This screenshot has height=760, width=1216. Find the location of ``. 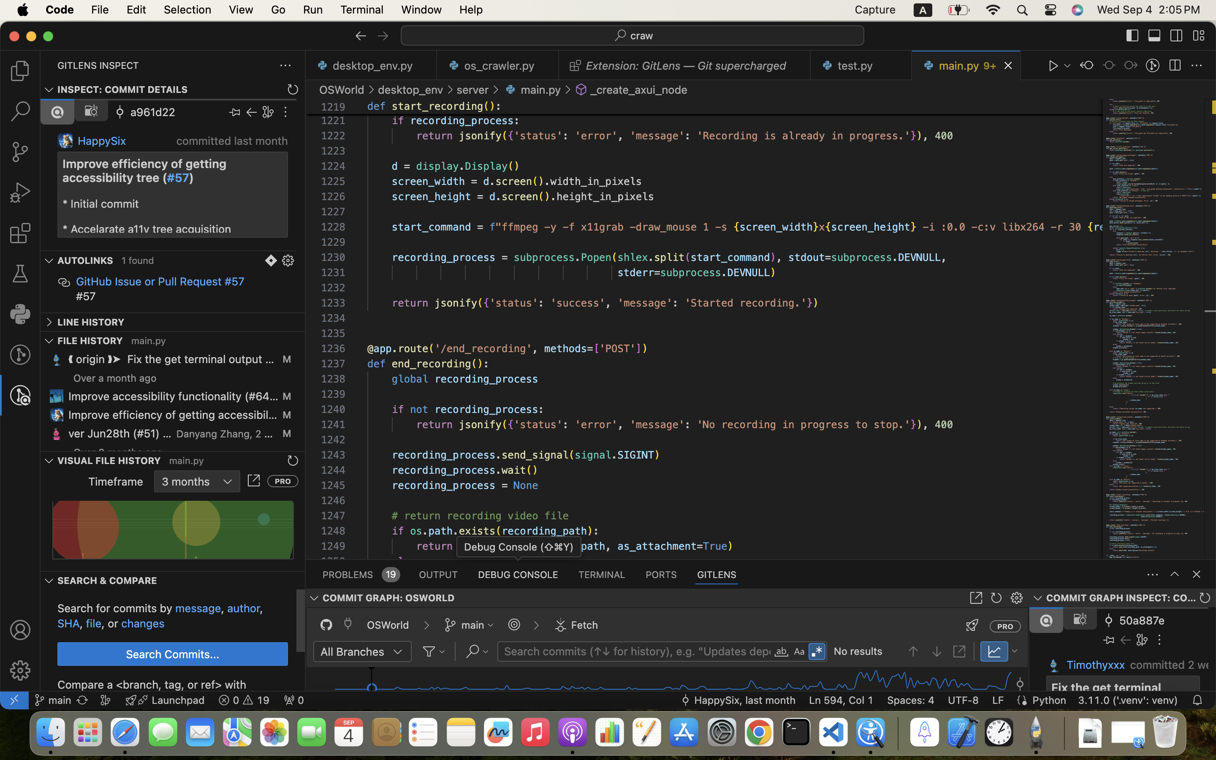

 is located at coordinates (57, 112).